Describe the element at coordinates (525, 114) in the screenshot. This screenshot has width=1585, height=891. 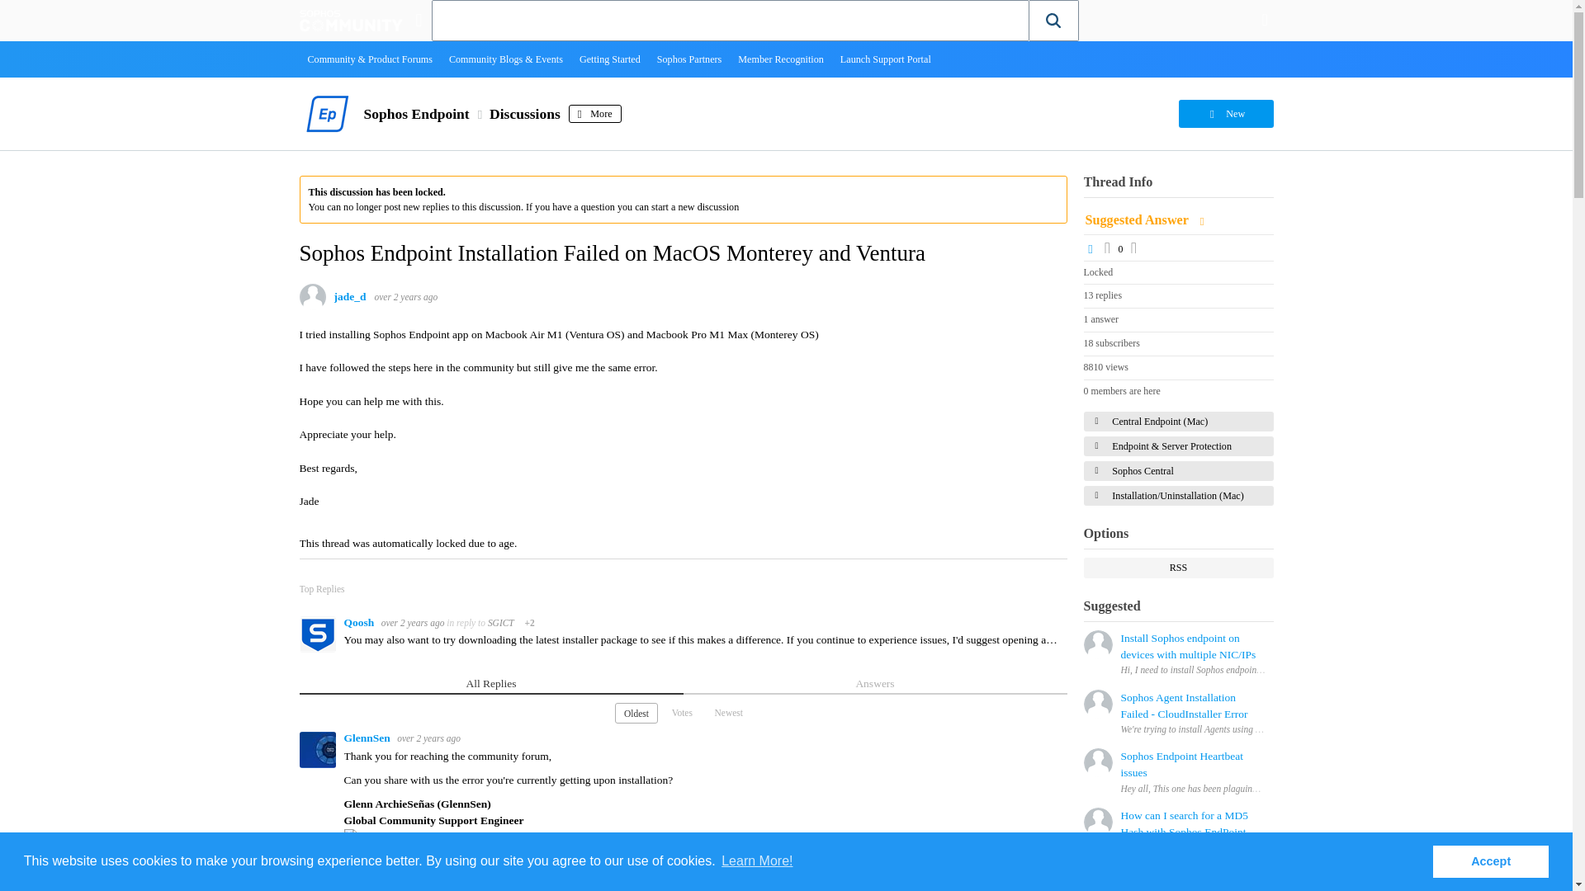
I see `Discussions` at that location.